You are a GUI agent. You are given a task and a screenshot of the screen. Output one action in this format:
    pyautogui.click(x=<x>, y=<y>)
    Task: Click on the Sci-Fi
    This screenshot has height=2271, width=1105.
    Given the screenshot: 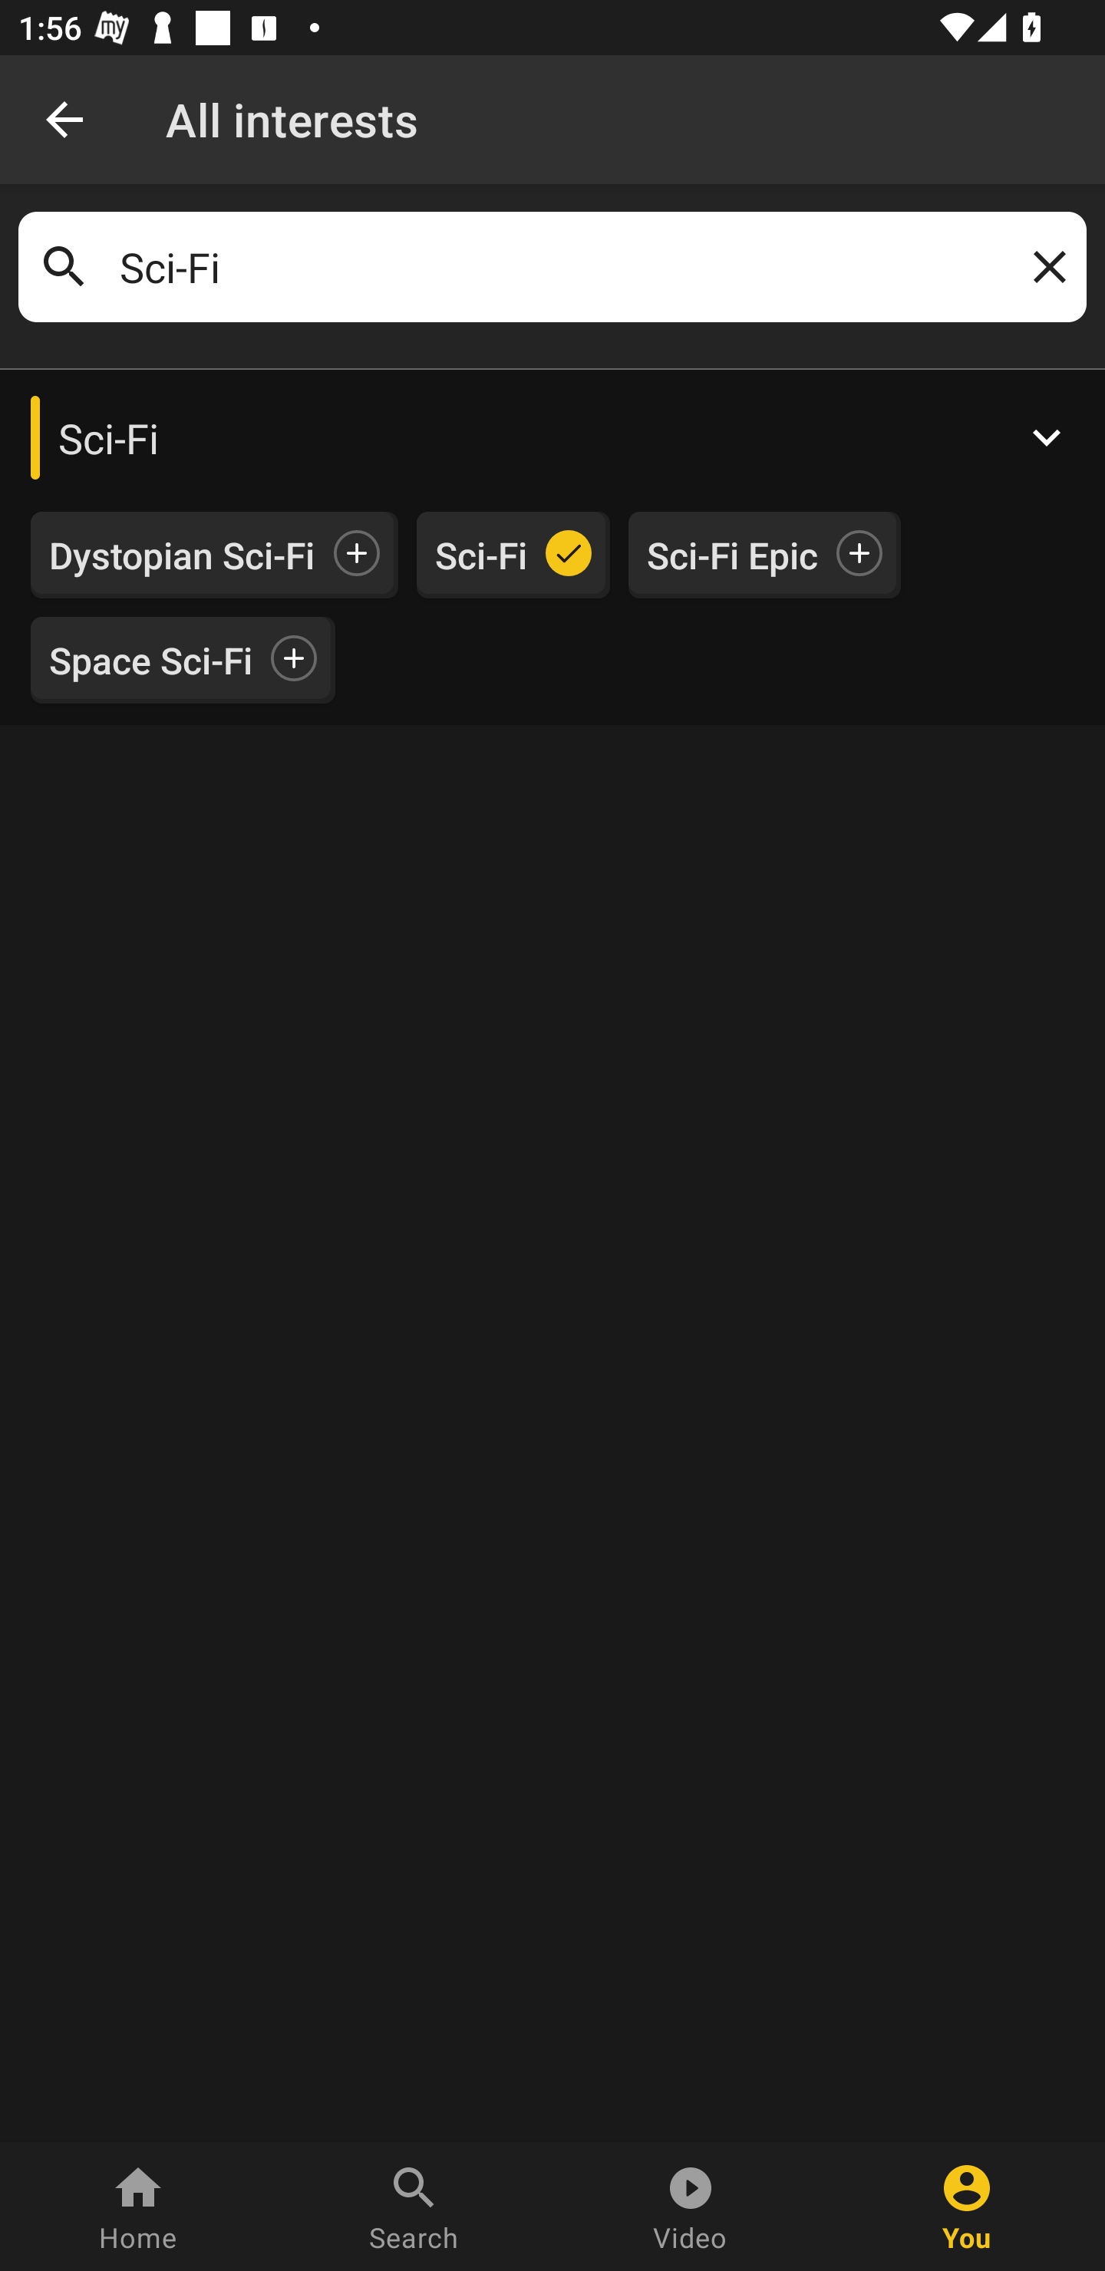 What is the action you would take?
    pyautogui.click(x=480, y=555)
    